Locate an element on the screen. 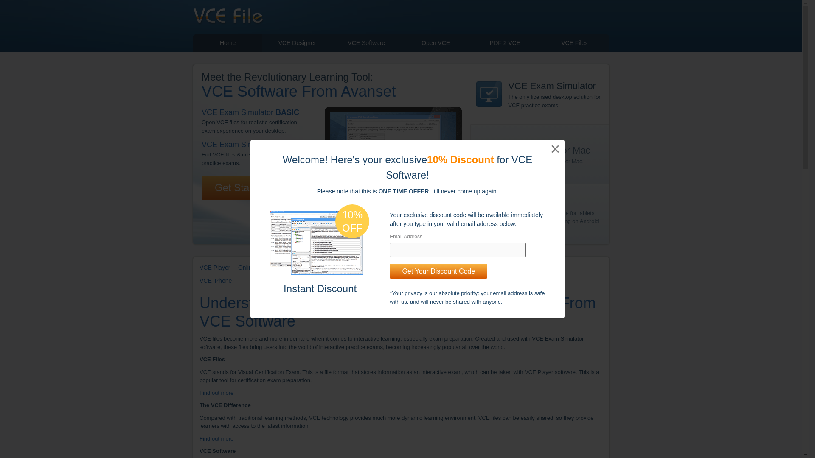  VCE Designer is located at coordinates (297, 43).